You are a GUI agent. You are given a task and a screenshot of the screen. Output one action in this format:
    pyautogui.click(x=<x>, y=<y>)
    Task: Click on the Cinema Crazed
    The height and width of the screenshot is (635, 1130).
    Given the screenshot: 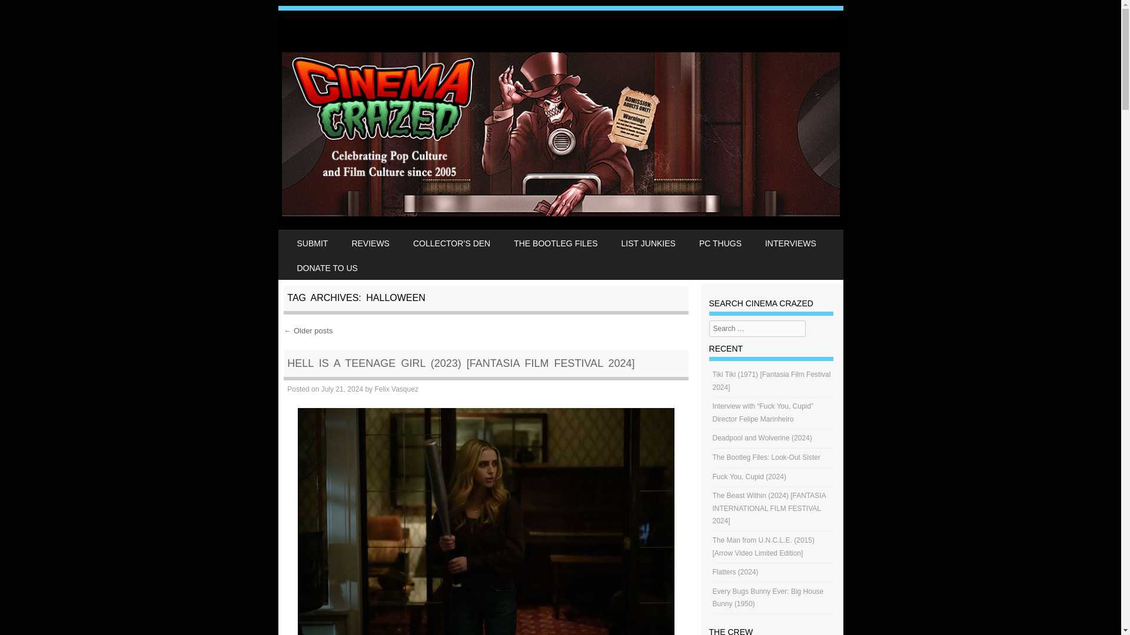 What is the action you would take?
    pyautogui.click(x=560, y=213)
    